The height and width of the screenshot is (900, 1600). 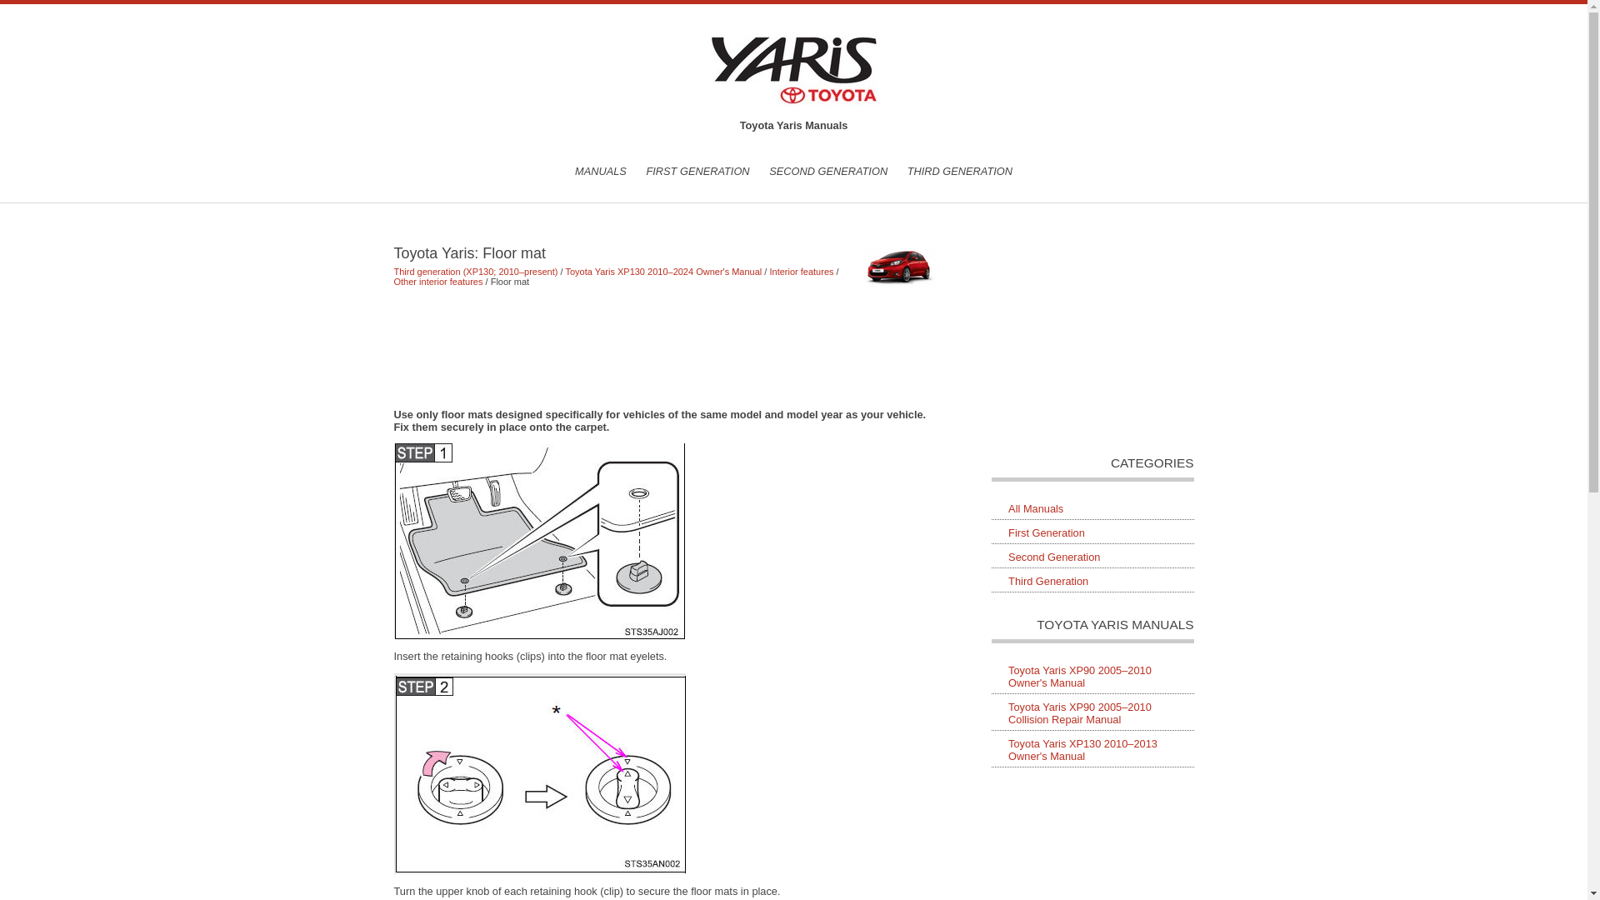 I want to click on Other interior features, so click(x=438, y=282).